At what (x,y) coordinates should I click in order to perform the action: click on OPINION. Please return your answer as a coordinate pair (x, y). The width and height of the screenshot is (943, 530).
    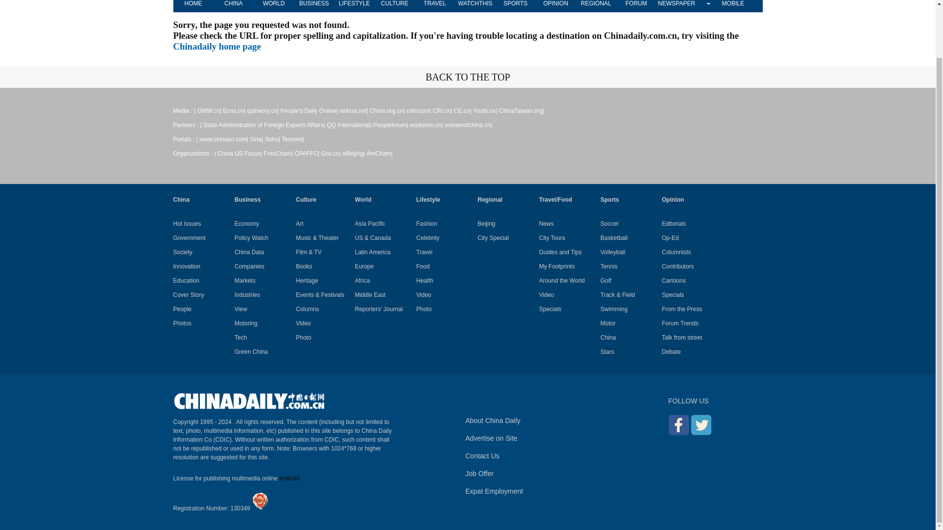
    Looking at the image, I should click on (555, 6).